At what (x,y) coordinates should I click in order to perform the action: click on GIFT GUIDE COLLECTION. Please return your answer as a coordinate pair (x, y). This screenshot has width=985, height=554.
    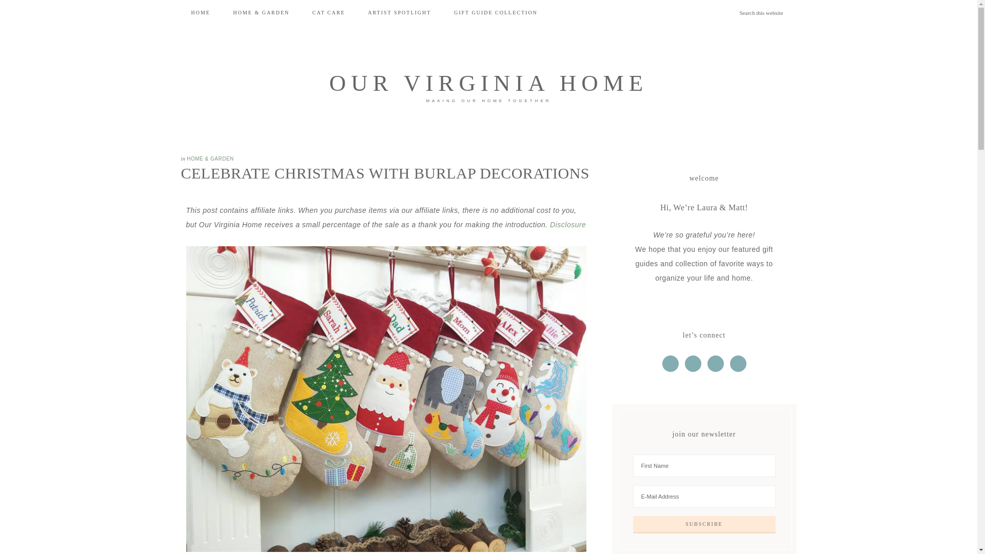
    Looking at the image, I should click on (496, 12).